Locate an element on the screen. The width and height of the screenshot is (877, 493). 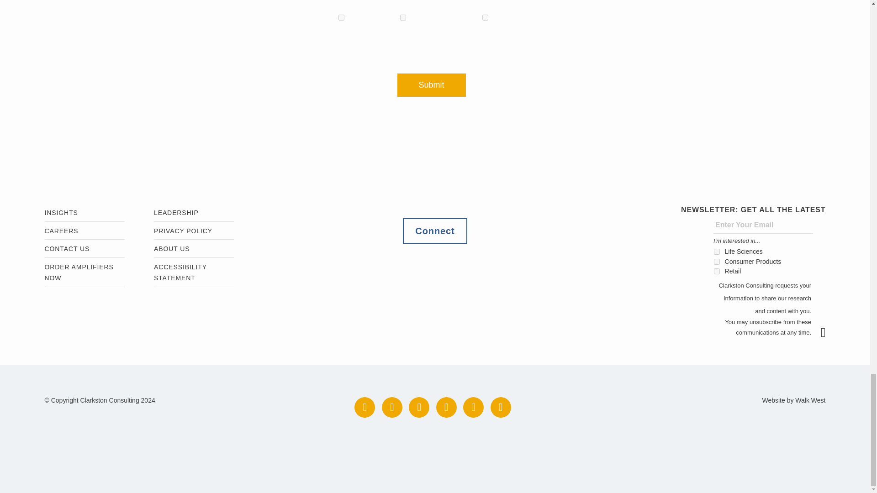
Submit is located at coordinates (828, 332).